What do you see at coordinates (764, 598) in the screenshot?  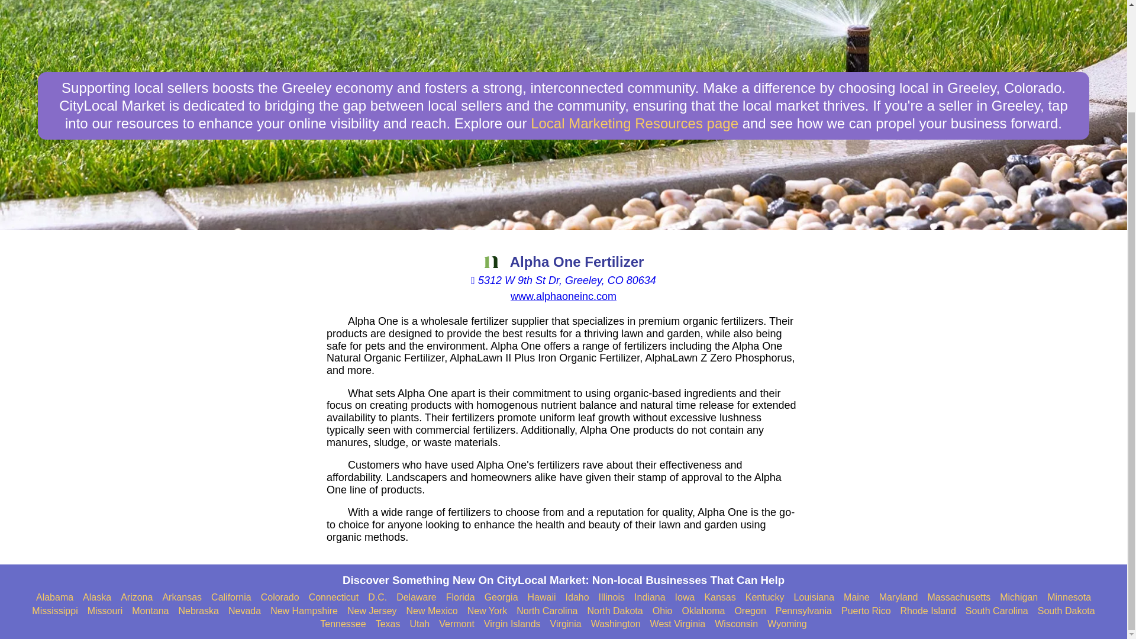 I see `Kentucky` at bounding box center [764, 598].